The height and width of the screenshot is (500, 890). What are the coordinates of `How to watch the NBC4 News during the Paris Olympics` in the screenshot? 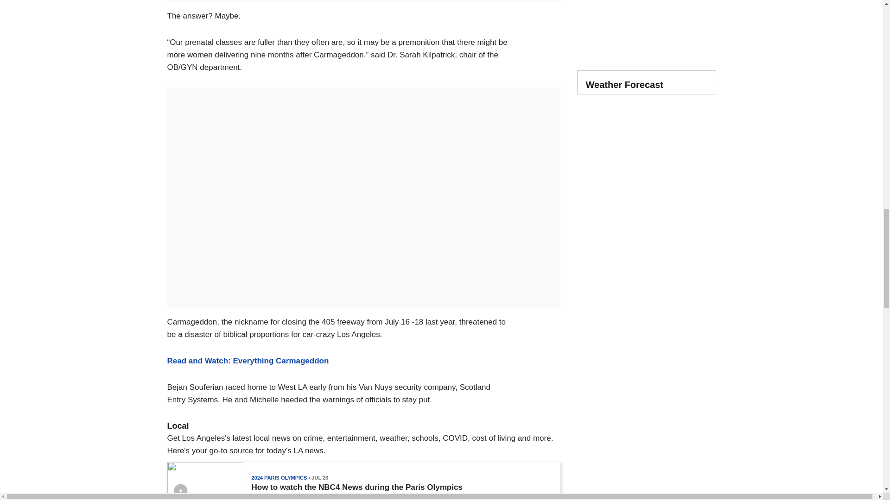 It's located at (356, 487).